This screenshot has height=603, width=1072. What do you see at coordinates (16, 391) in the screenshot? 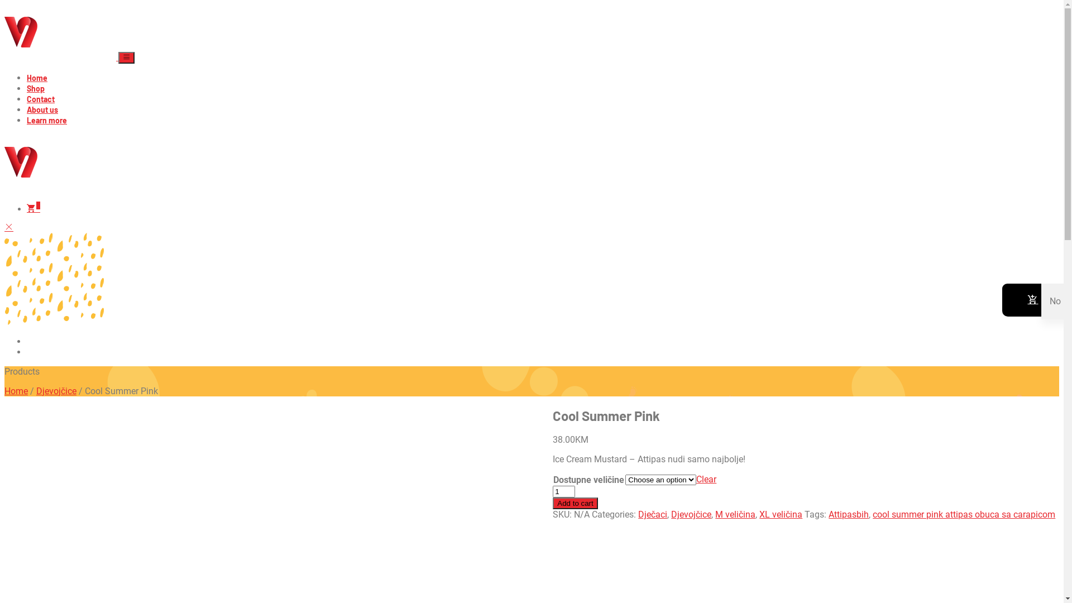
I see `Home` at bounding box center [16, 391].